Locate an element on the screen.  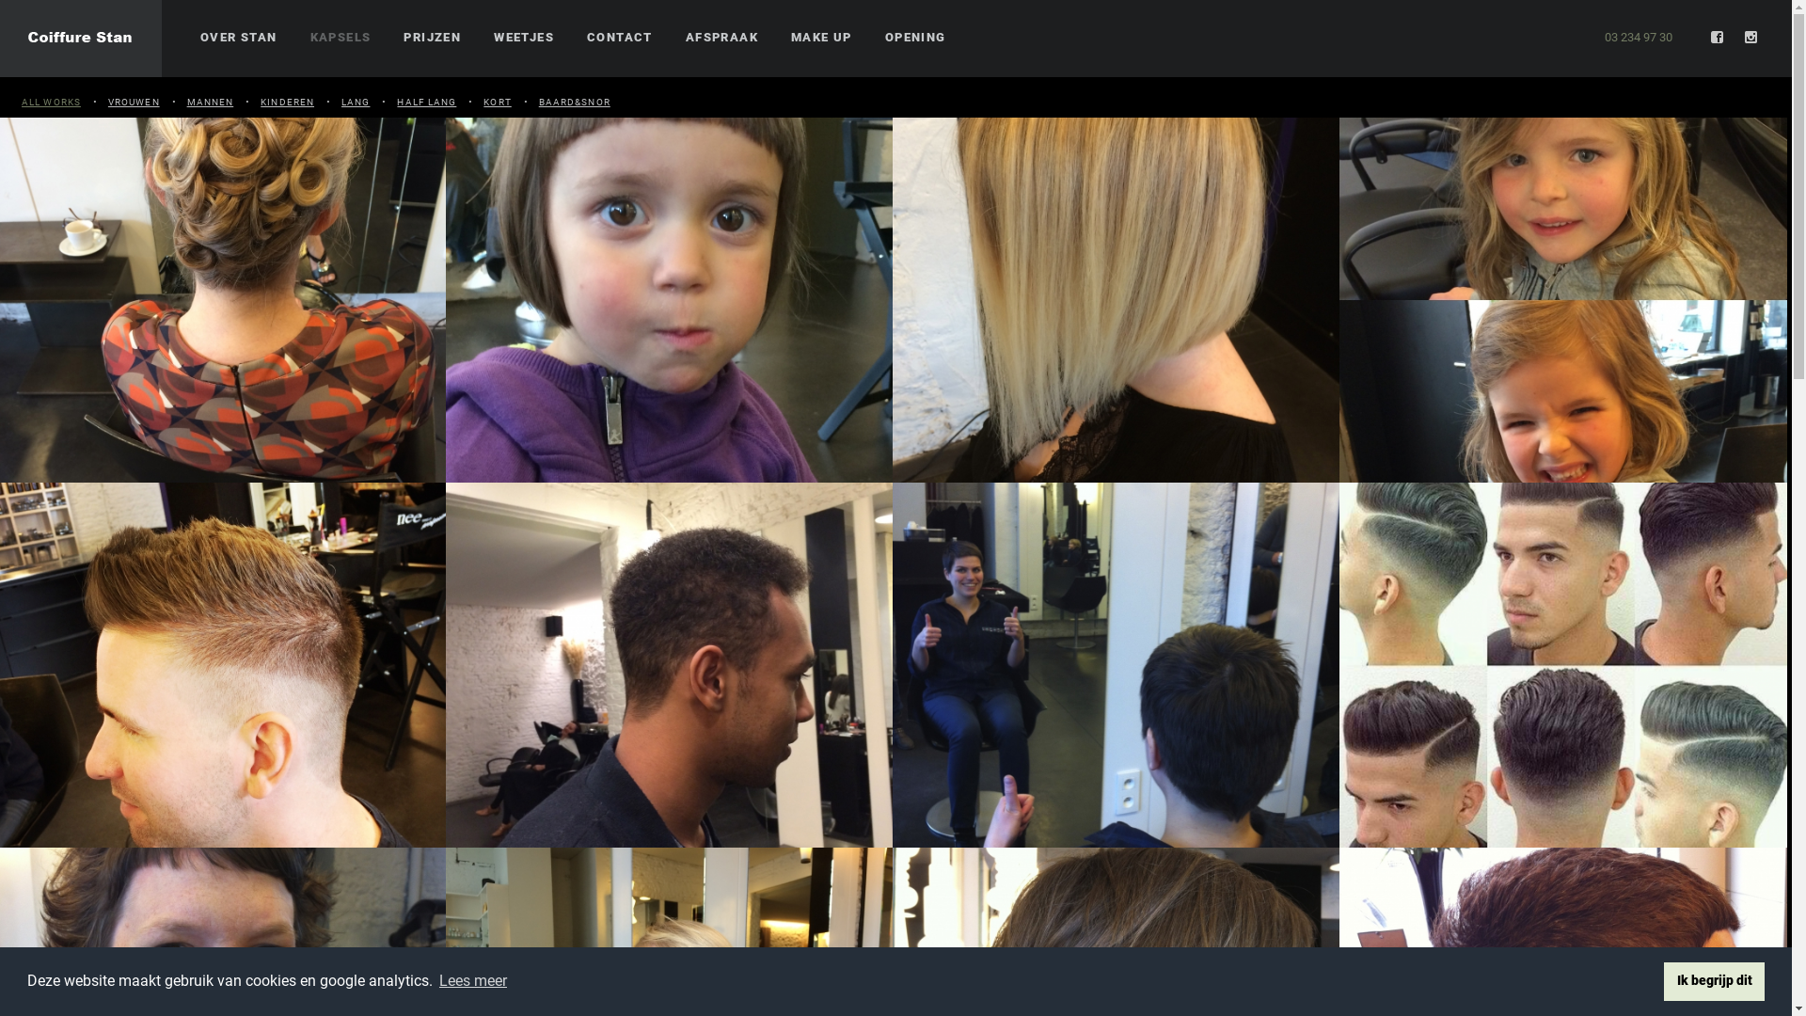
Ik begrijp dit is located at coordinates (1714, 981).